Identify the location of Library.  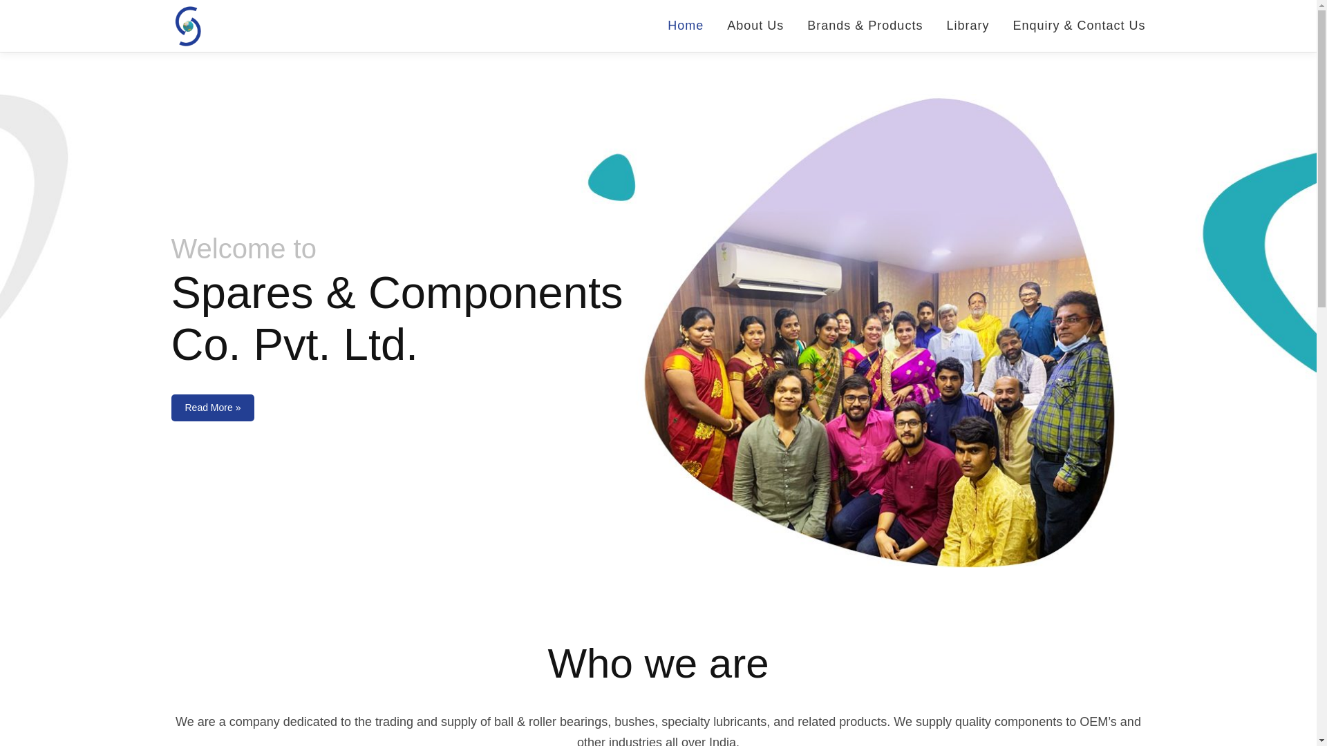
(967, 26).